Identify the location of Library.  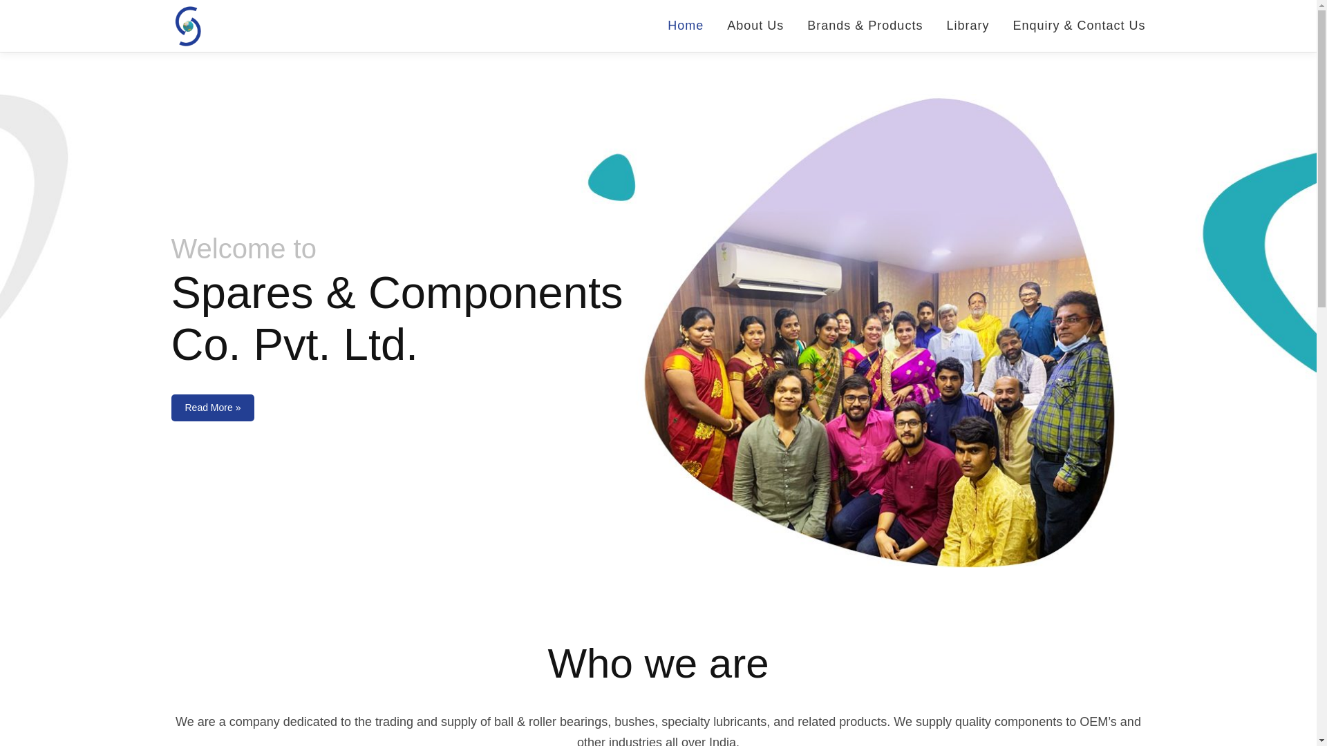
(967, 26).